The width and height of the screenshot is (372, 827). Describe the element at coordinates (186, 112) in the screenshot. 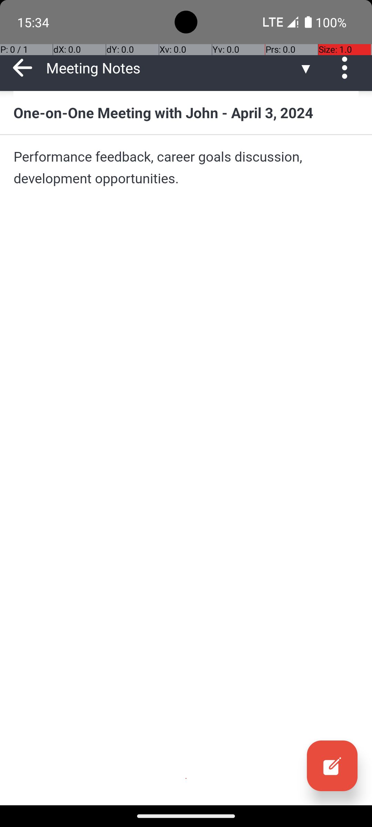

I see `One-on-One Meeting with John - April 3, 2024` at that location.